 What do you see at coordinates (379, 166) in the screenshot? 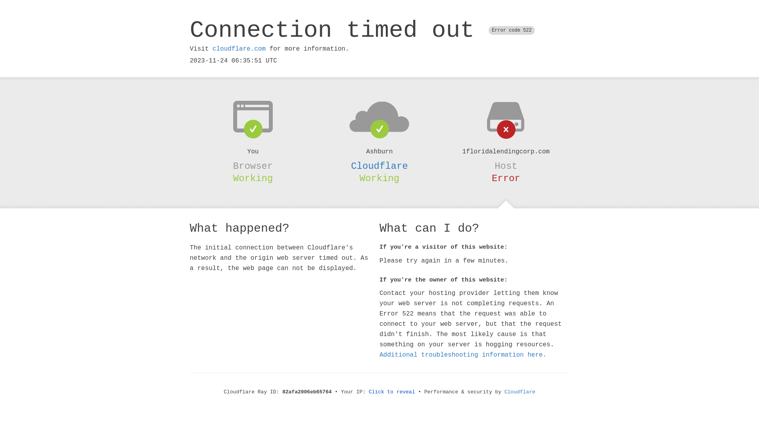
I see `Cloudflare` at bounding box center [379, 166].